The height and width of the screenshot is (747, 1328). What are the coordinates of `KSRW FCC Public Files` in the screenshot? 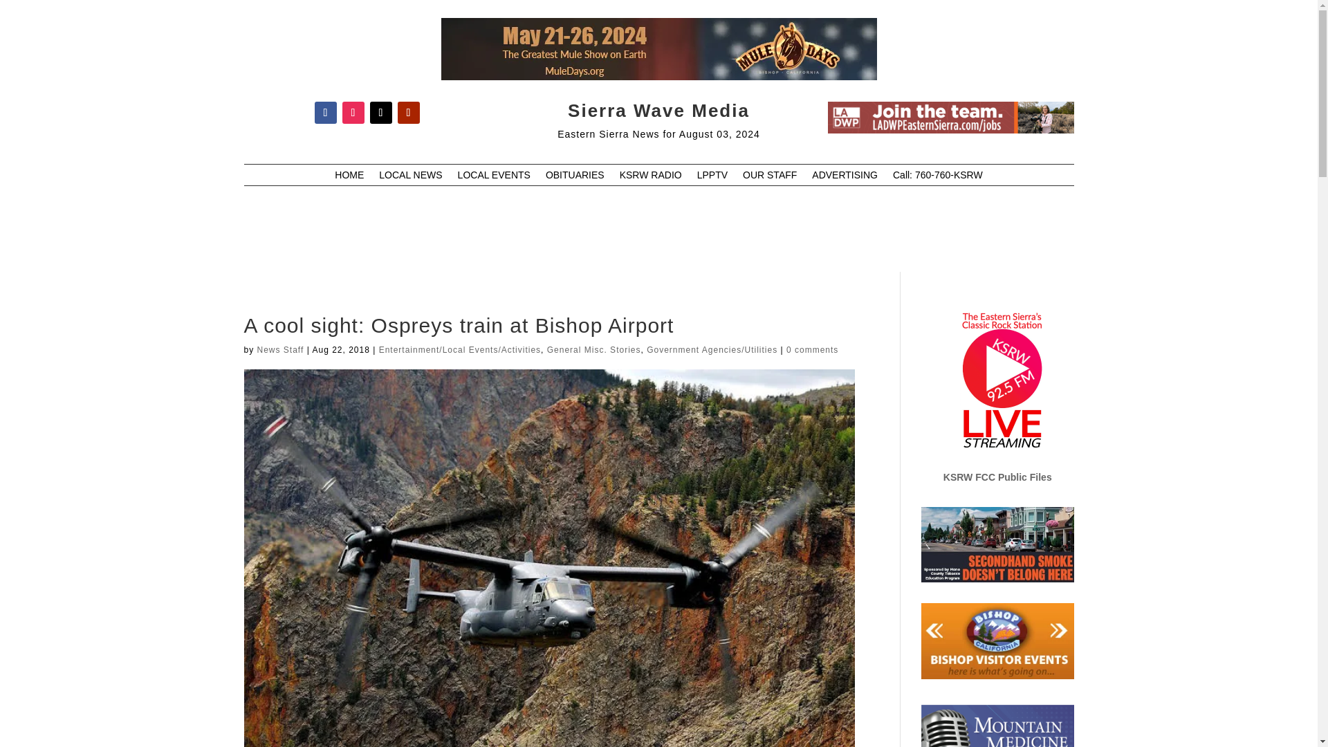 It's located at (997, 477).